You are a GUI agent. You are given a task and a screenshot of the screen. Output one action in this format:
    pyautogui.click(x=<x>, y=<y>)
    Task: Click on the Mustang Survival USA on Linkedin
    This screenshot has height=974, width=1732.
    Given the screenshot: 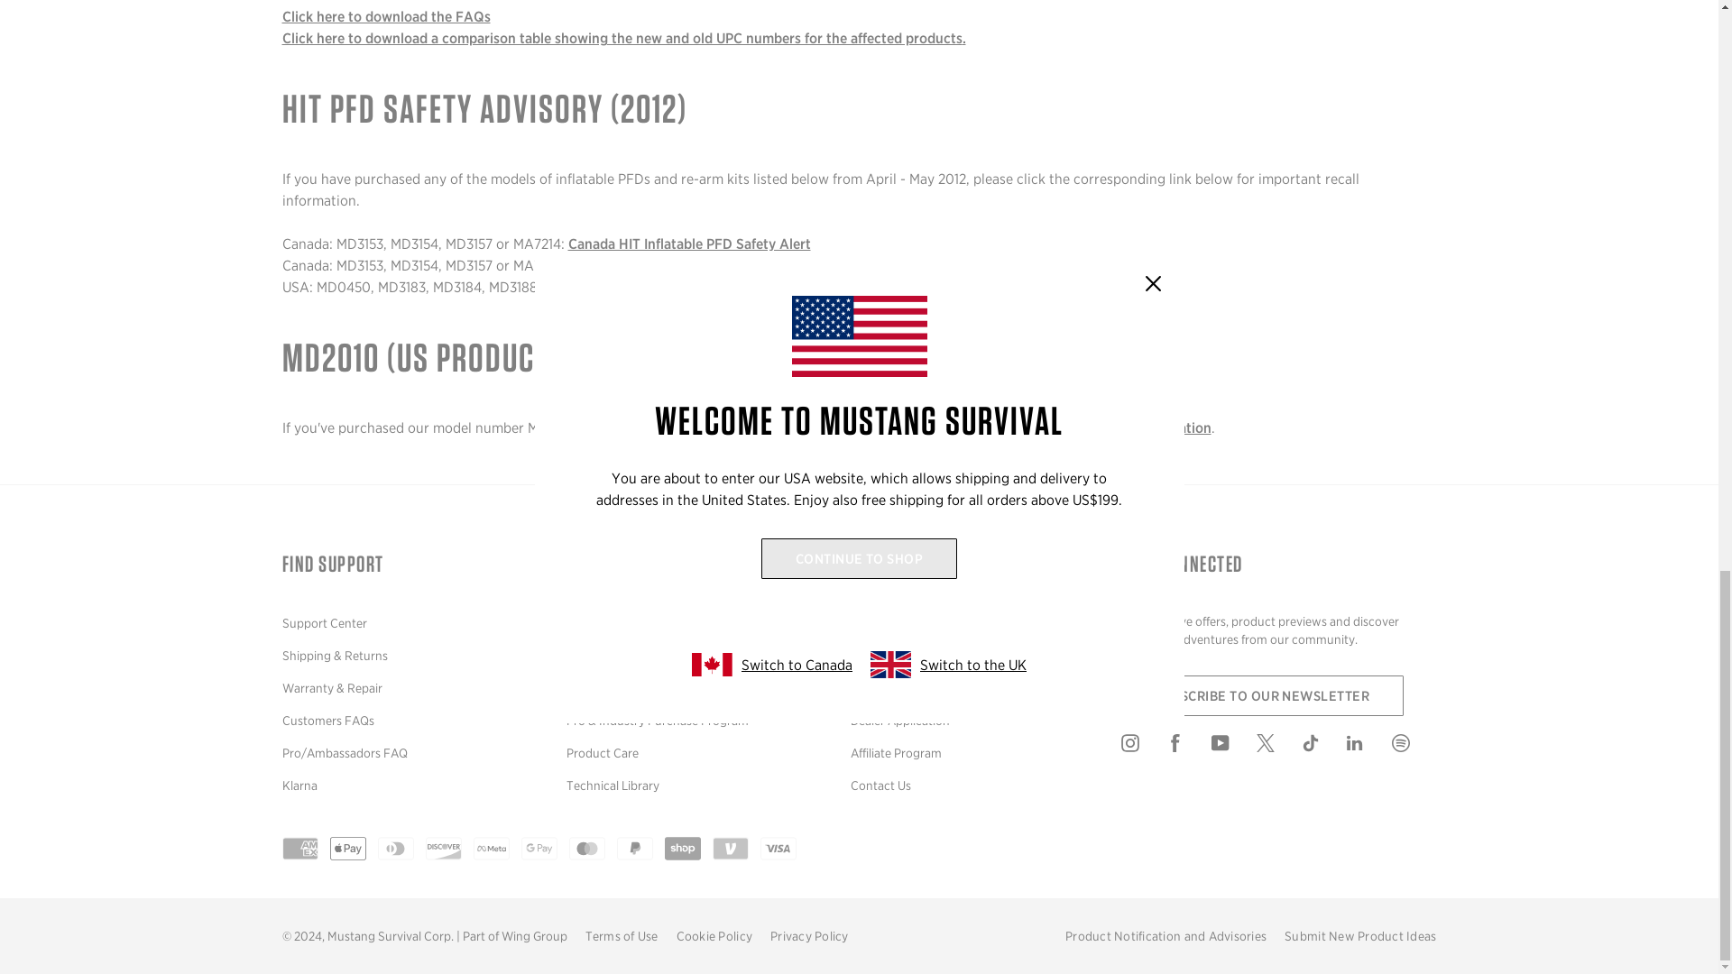 What is the action you would take?
    pyautogui.click(x=1368, y=747)
    